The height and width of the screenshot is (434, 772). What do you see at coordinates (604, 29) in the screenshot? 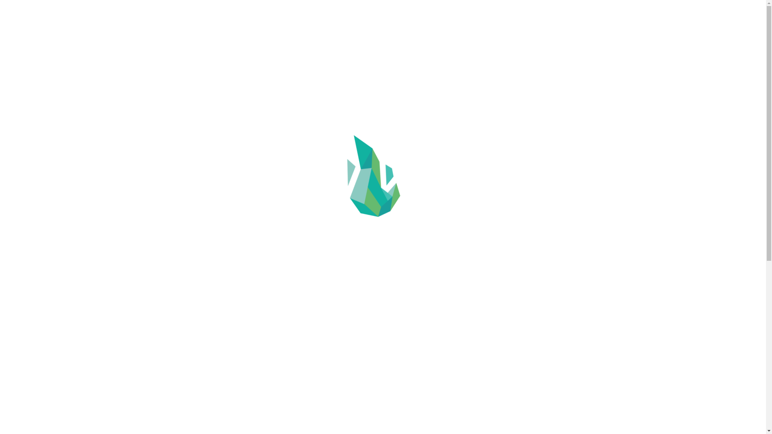
I see `LINKEDIN` at bounding box center [604, 29].